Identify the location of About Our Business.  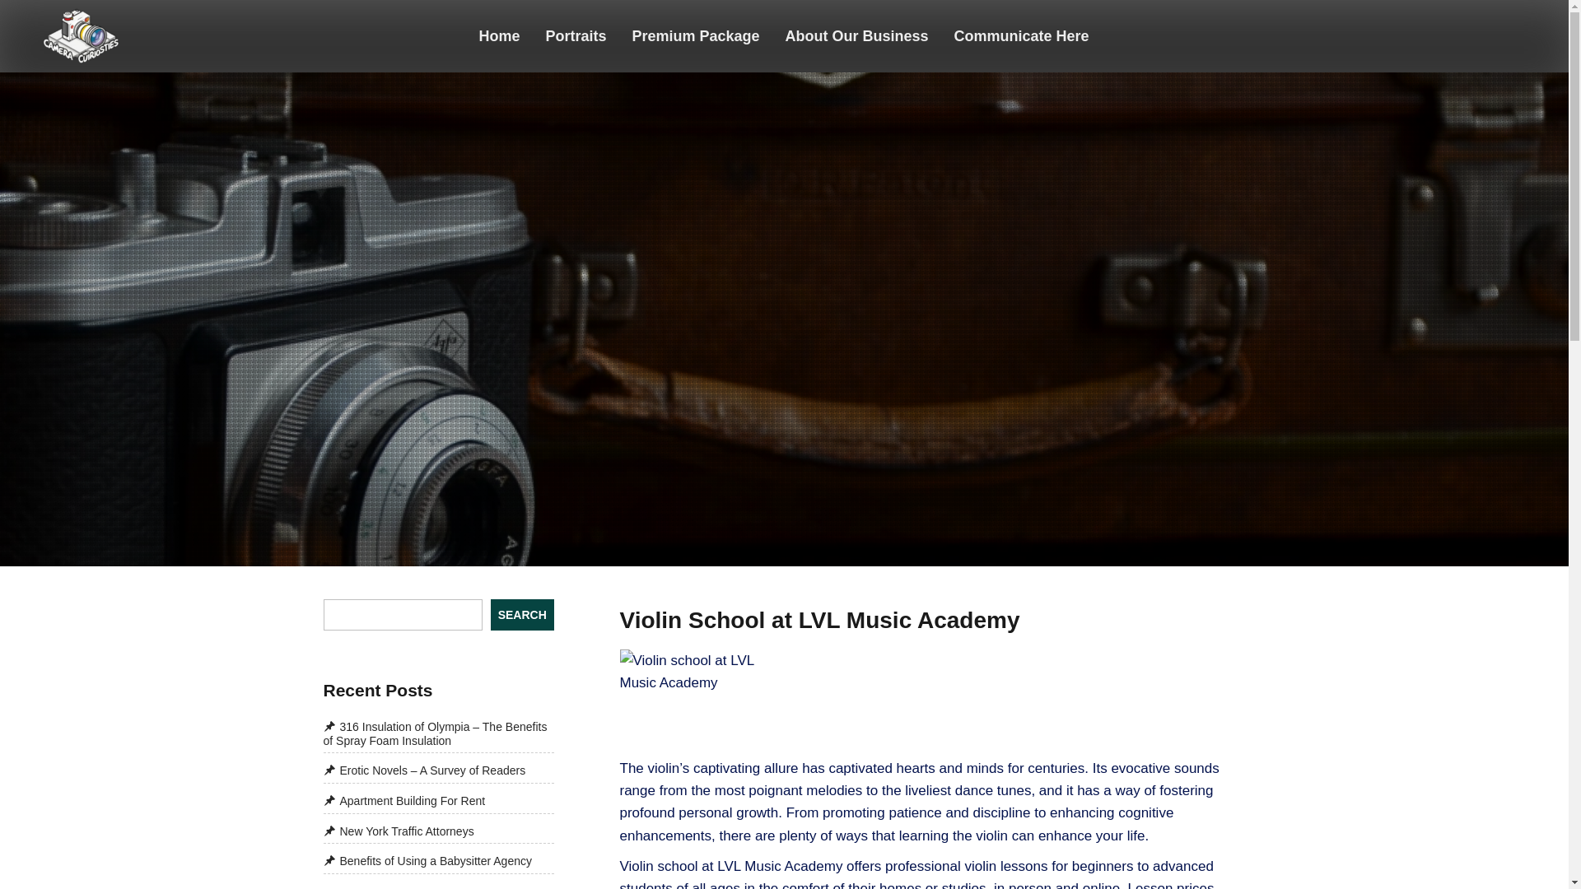
(857, 35).